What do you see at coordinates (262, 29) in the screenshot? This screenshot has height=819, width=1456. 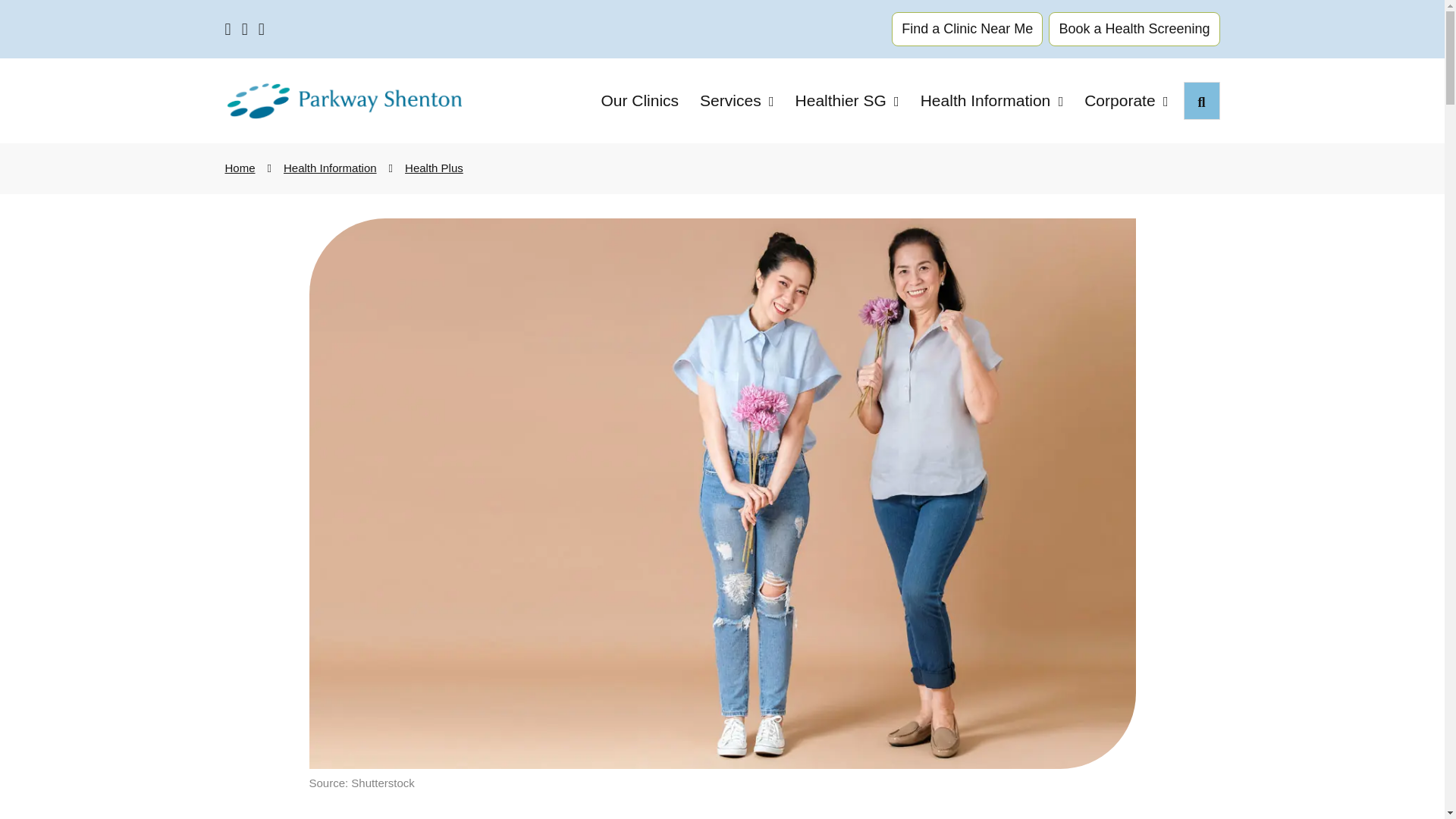 I see `Parkway Shenton Whatsapp` at bounding box center [262, 29].